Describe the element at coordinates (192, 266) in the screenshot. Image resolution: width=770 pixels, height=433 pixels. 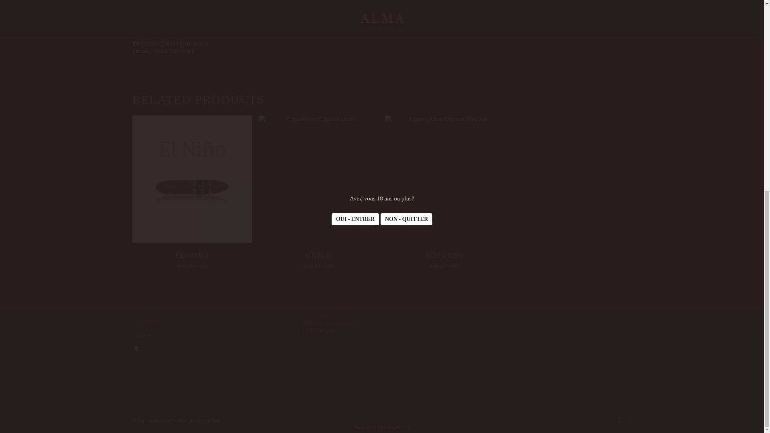
I see `ADD TO CART` at that location.